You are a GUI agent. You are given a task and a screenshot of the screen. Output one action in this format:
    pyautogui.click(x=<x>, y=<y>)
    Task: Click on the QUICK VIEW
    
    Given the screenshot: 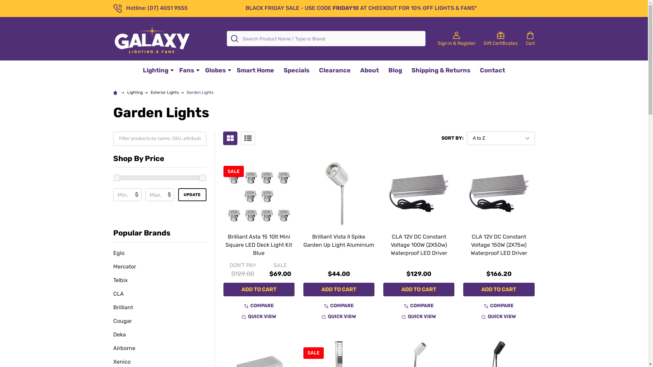 What is the action you would take?
    pyautogui.click(x=499, y=317)
    